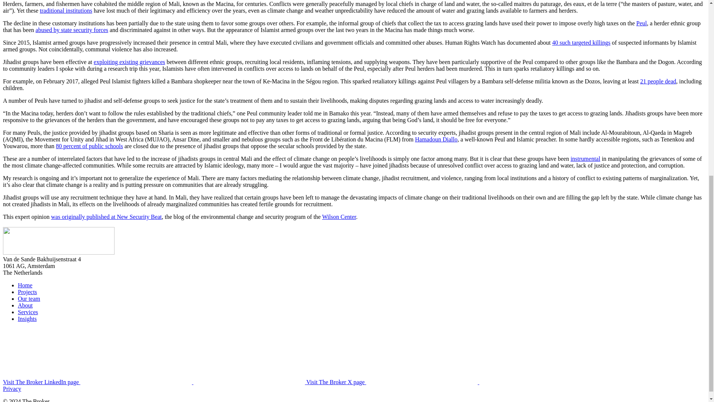 The image size is (714, 402). What do you see at coordinates (12, 389) in the screenshot?
I see `Privacy` at bounding box center [12, 389].